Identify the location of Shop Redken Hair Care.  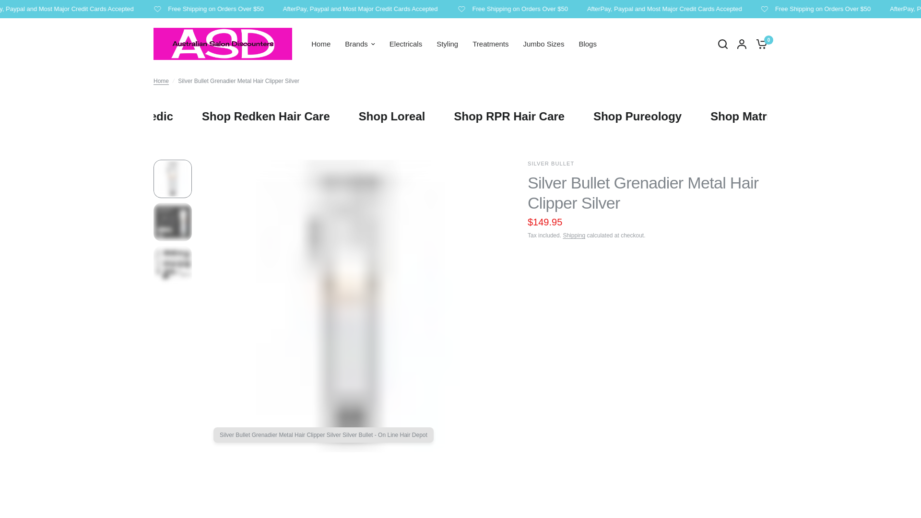
(305, 116).